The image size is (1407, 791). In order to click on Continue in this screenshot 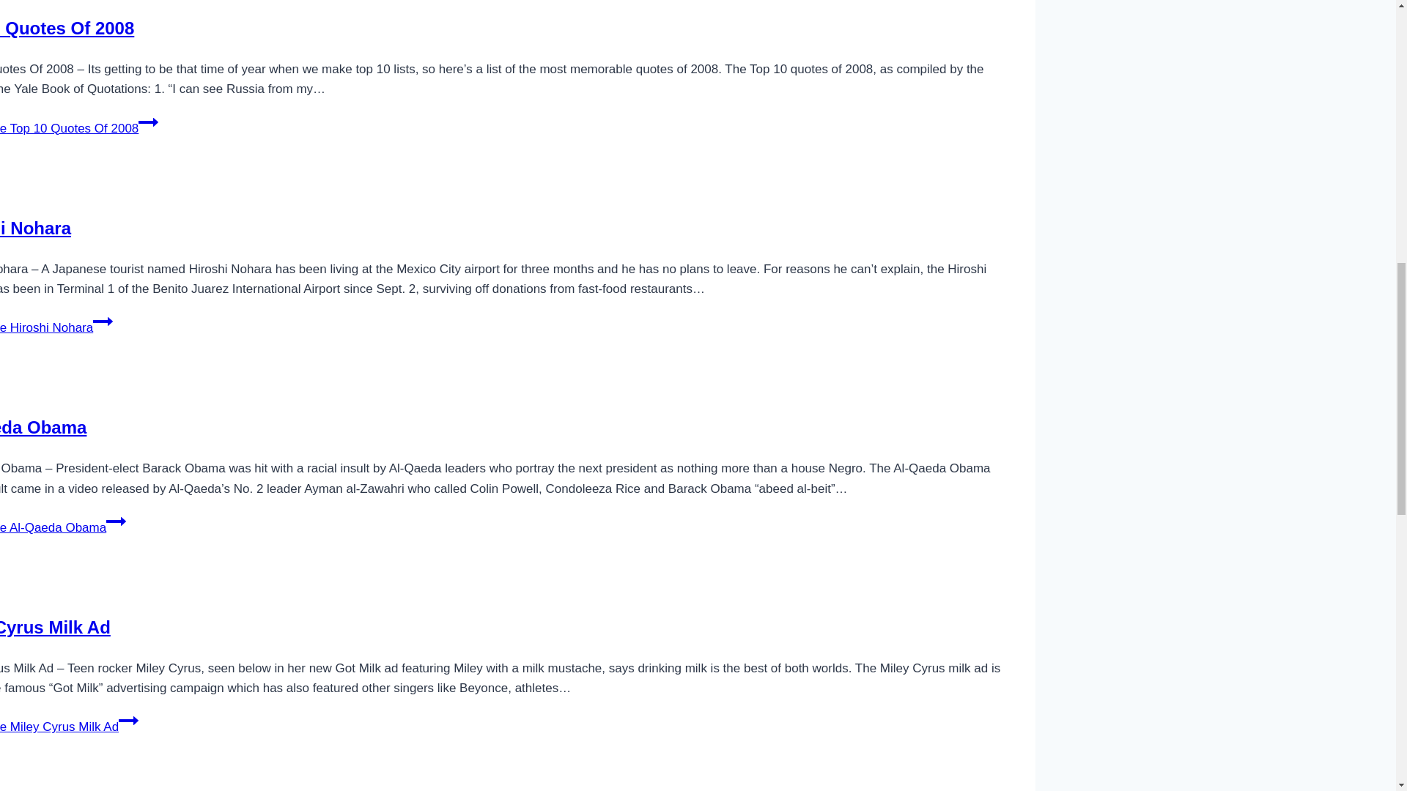, I will do `click(148, 122)`.